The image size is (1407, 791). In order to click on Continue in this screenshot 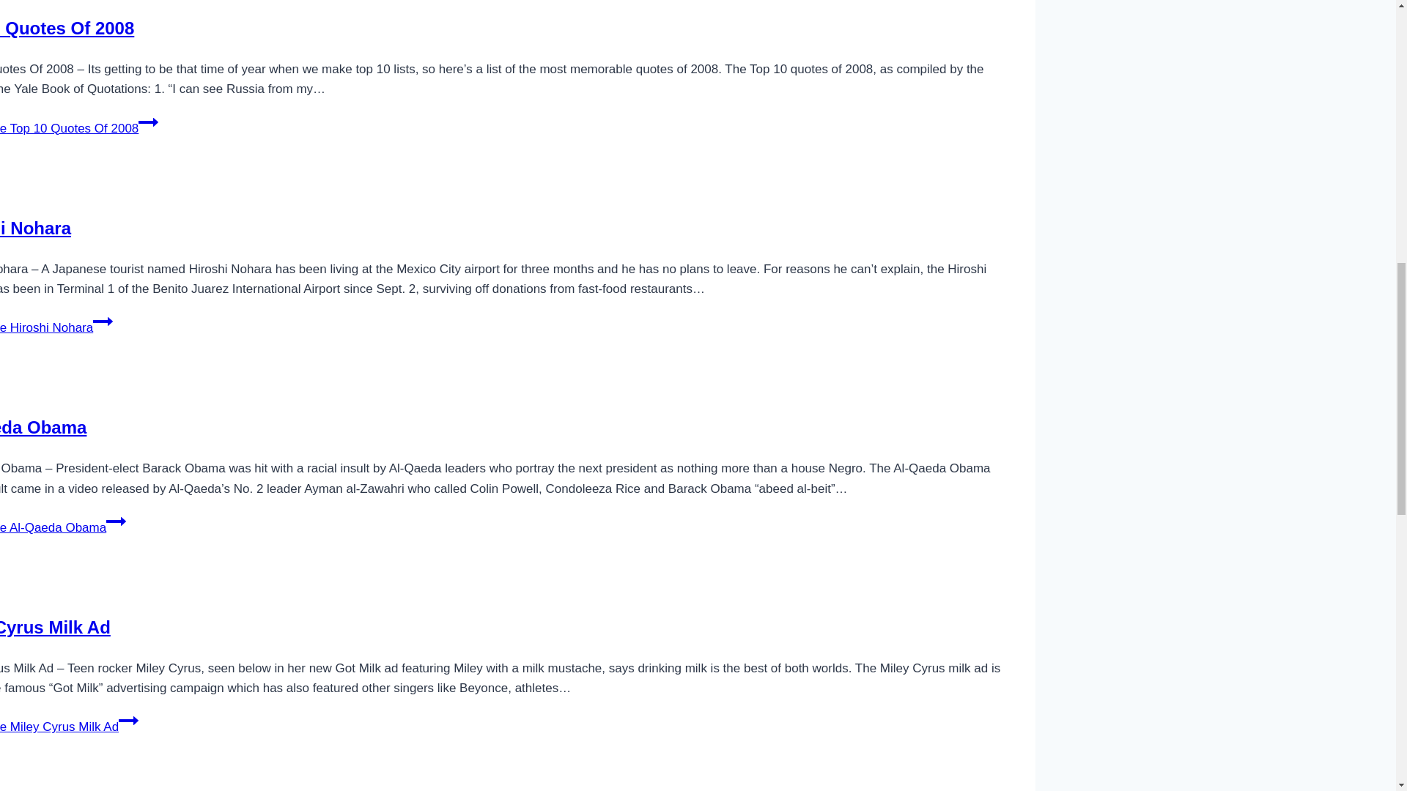, I will do `click(148, 122)`.